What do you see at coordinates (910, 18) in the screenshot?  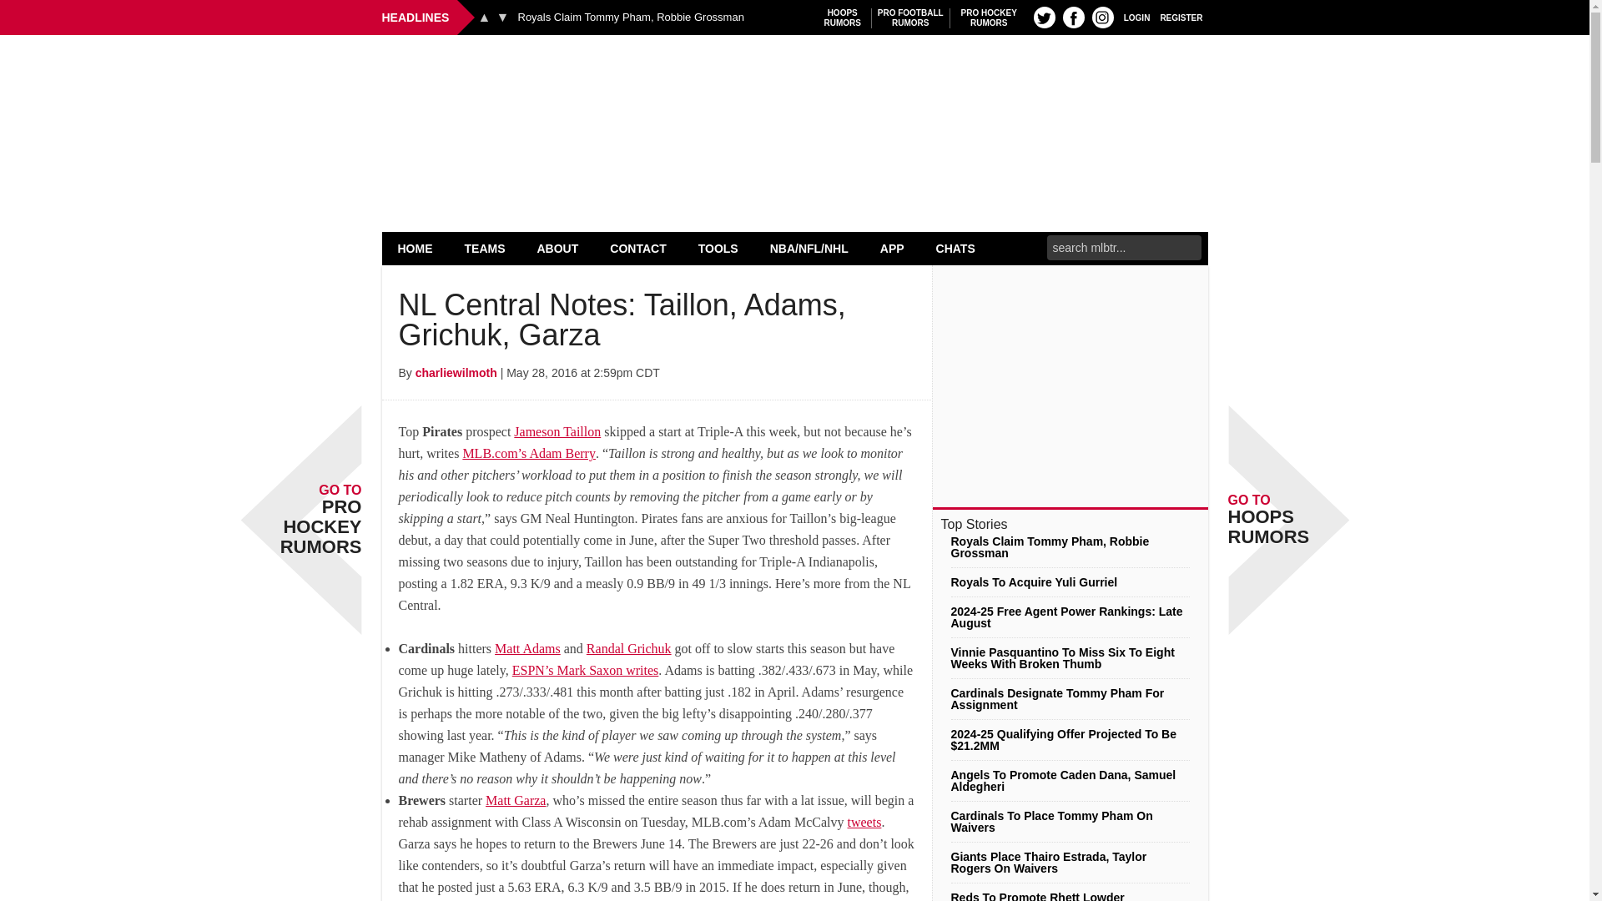 I see `FB profile` at bounding box center [910, 18].